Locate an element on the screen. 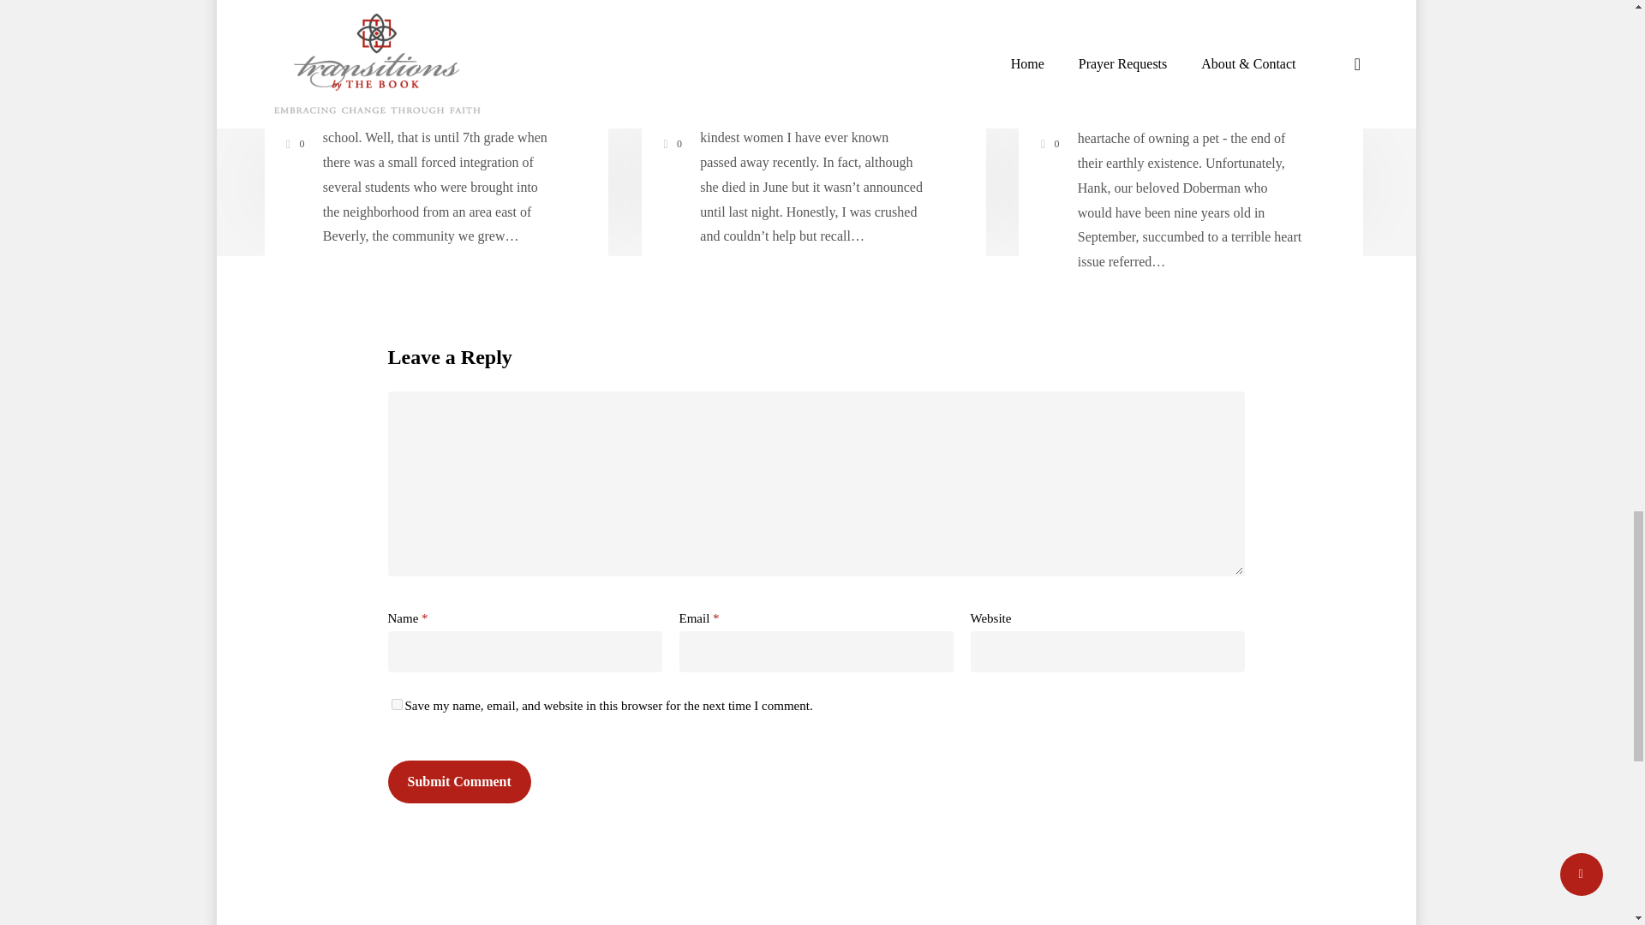  yes is located at coordinates (396, 704).